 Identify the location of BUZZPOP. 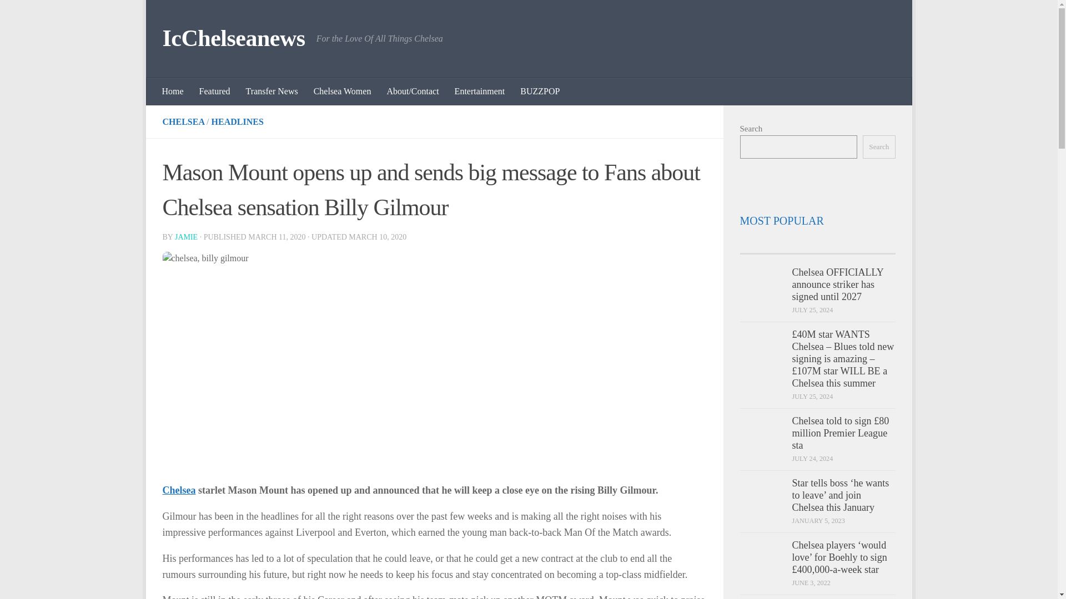
(540, 92).